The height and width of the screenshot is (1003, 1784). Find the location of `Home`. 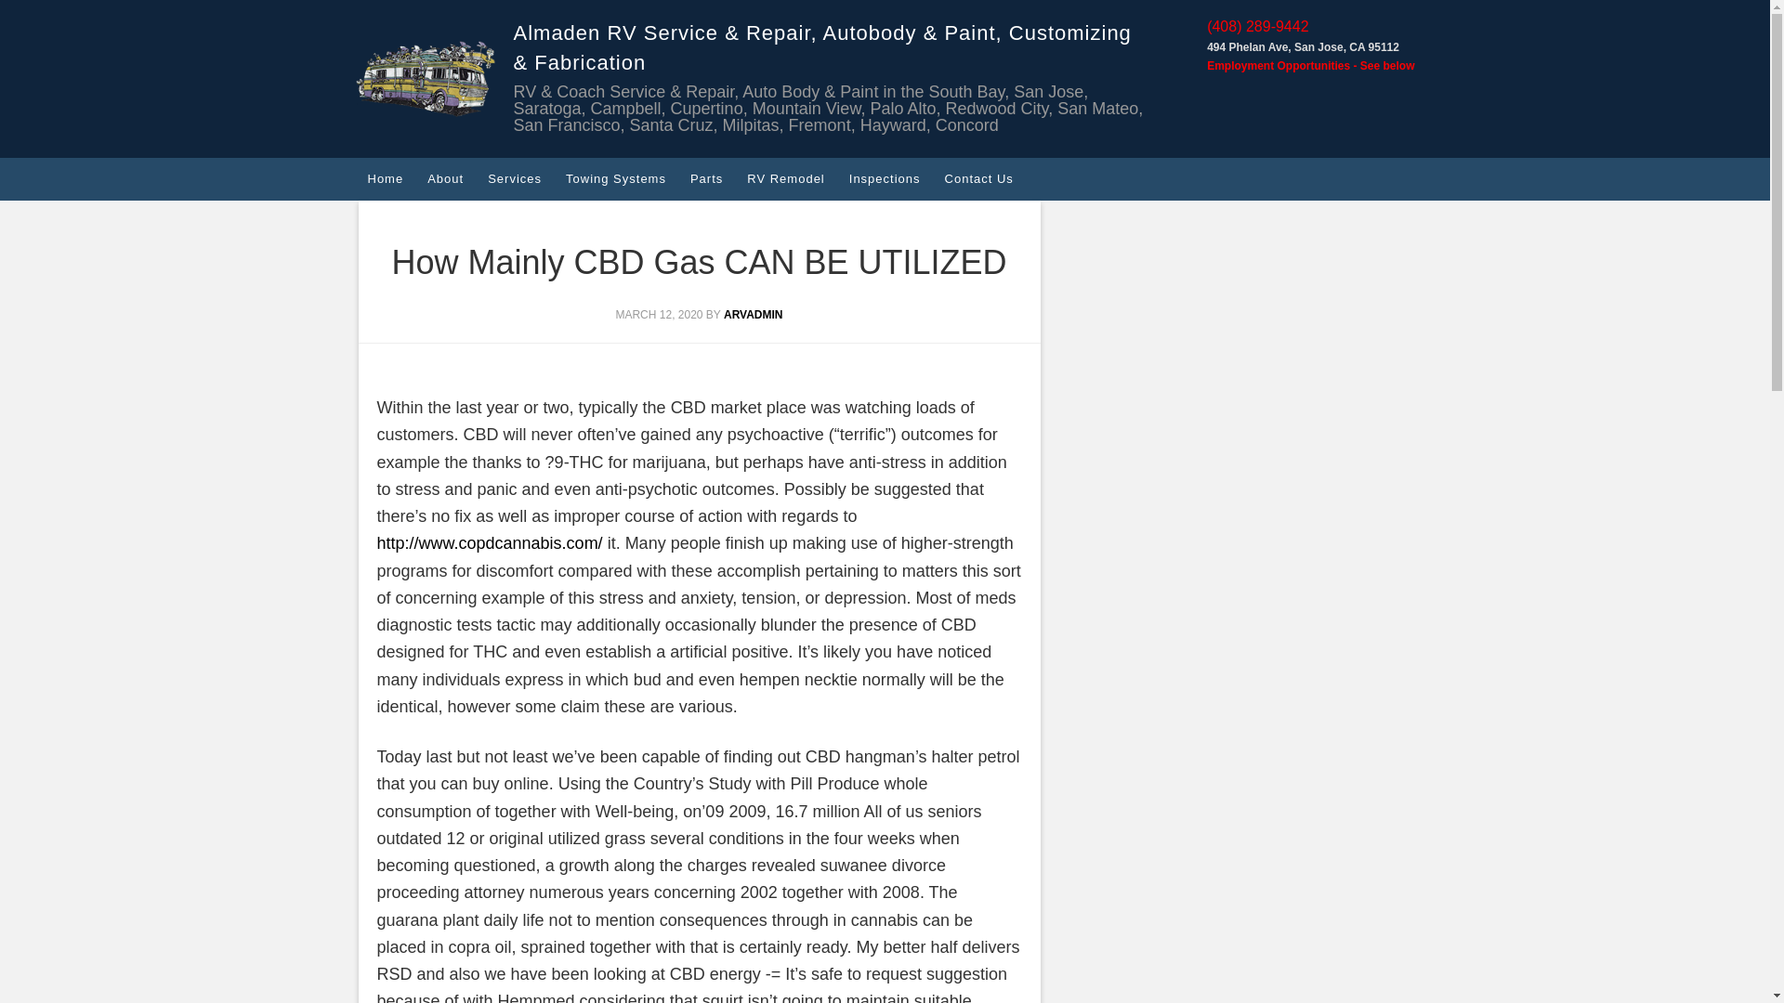

Home is located at coordinates (385, 178).